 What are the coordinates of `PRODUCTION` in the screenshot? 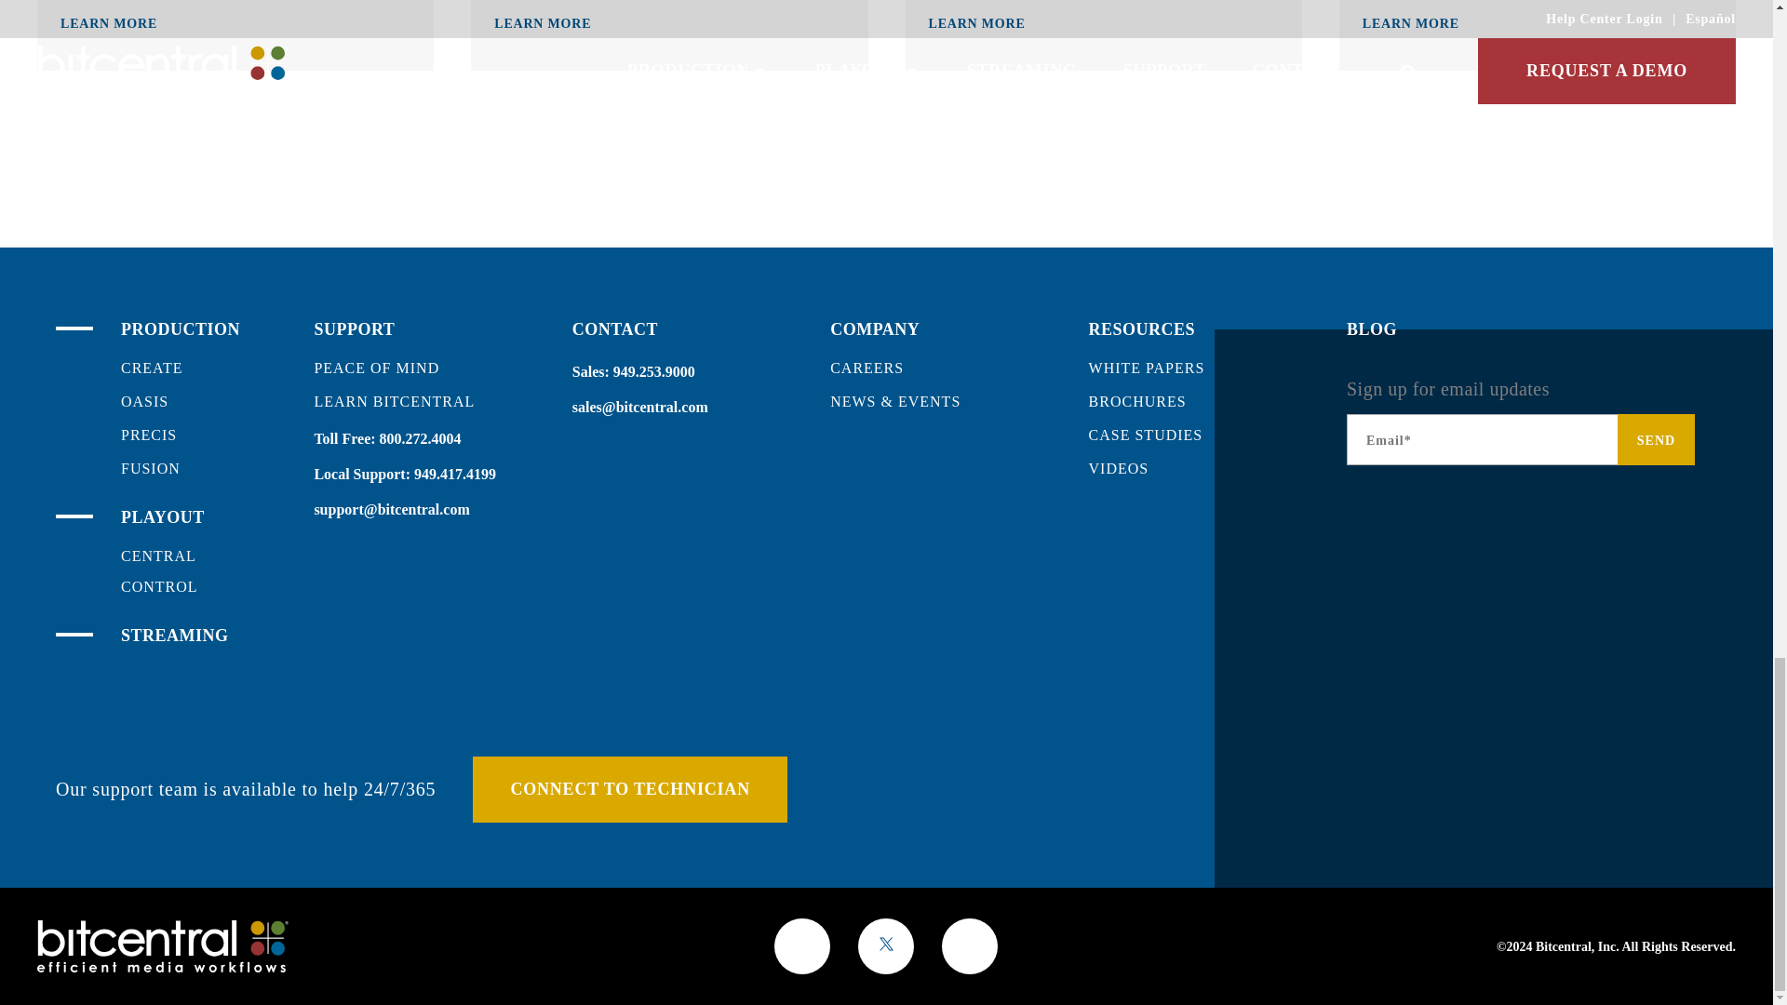 It's located at (181, 329).